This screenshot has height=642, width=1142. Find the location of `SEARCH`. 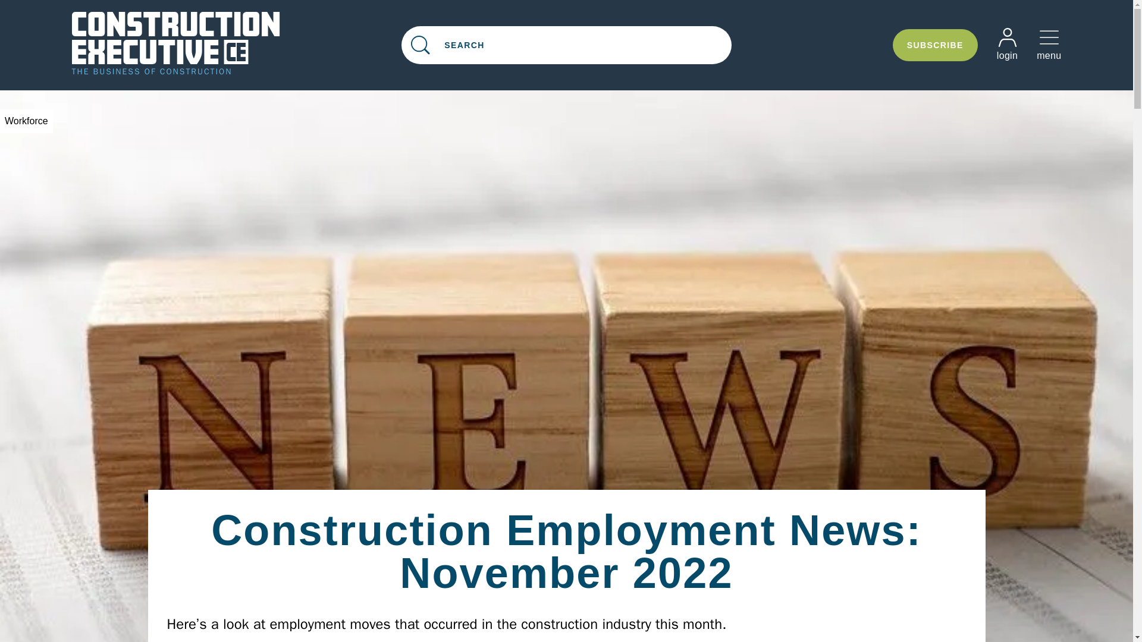

SEARCH is located at coordinates (566, 45).